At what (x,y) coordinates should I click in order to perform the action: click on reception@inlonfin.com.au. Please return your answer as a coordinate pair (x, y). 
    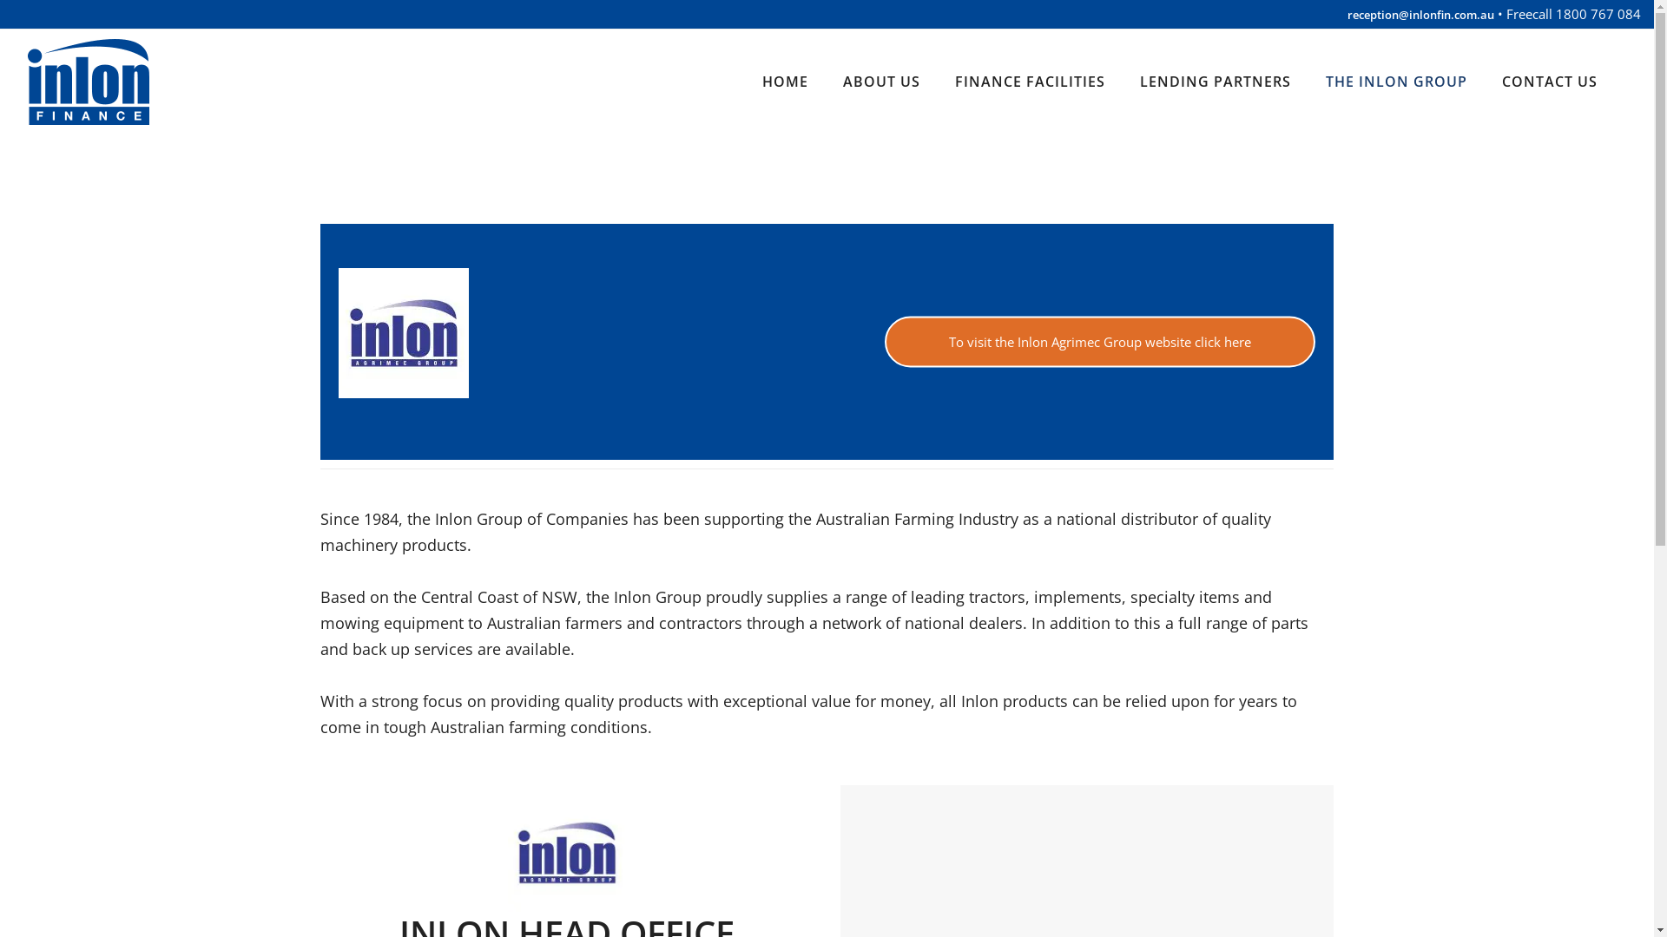
    Looking at the image, I should click on (1420, 15).